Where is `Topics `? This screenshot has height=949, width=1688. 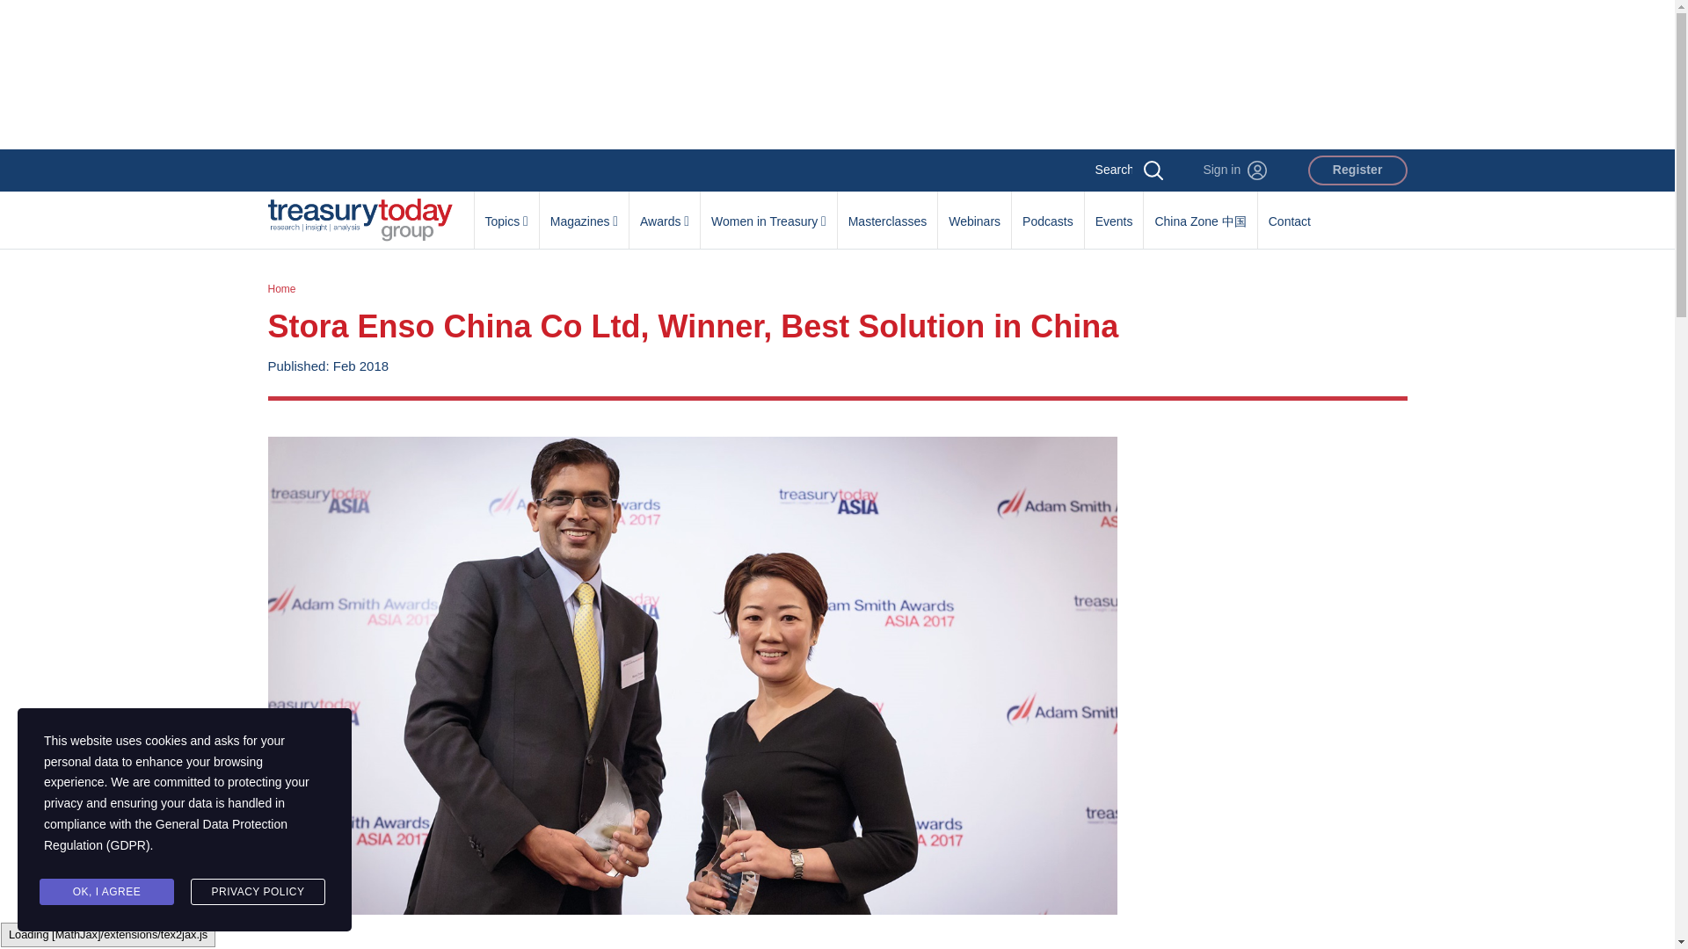 Topics  is located at coordinates (506, 212).